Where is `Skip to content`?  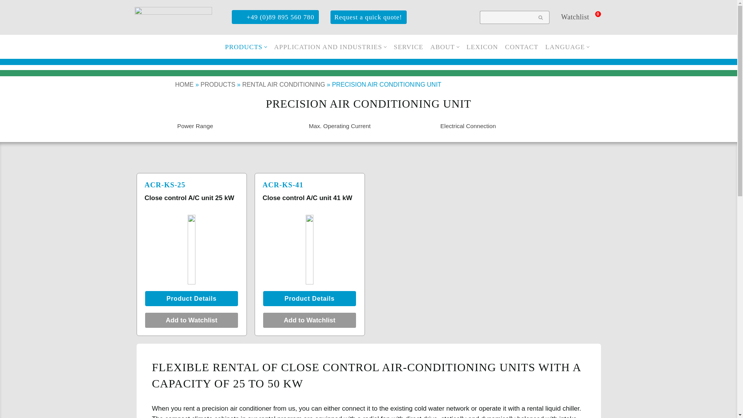 Skip to content is located at coordinates (6, 16).